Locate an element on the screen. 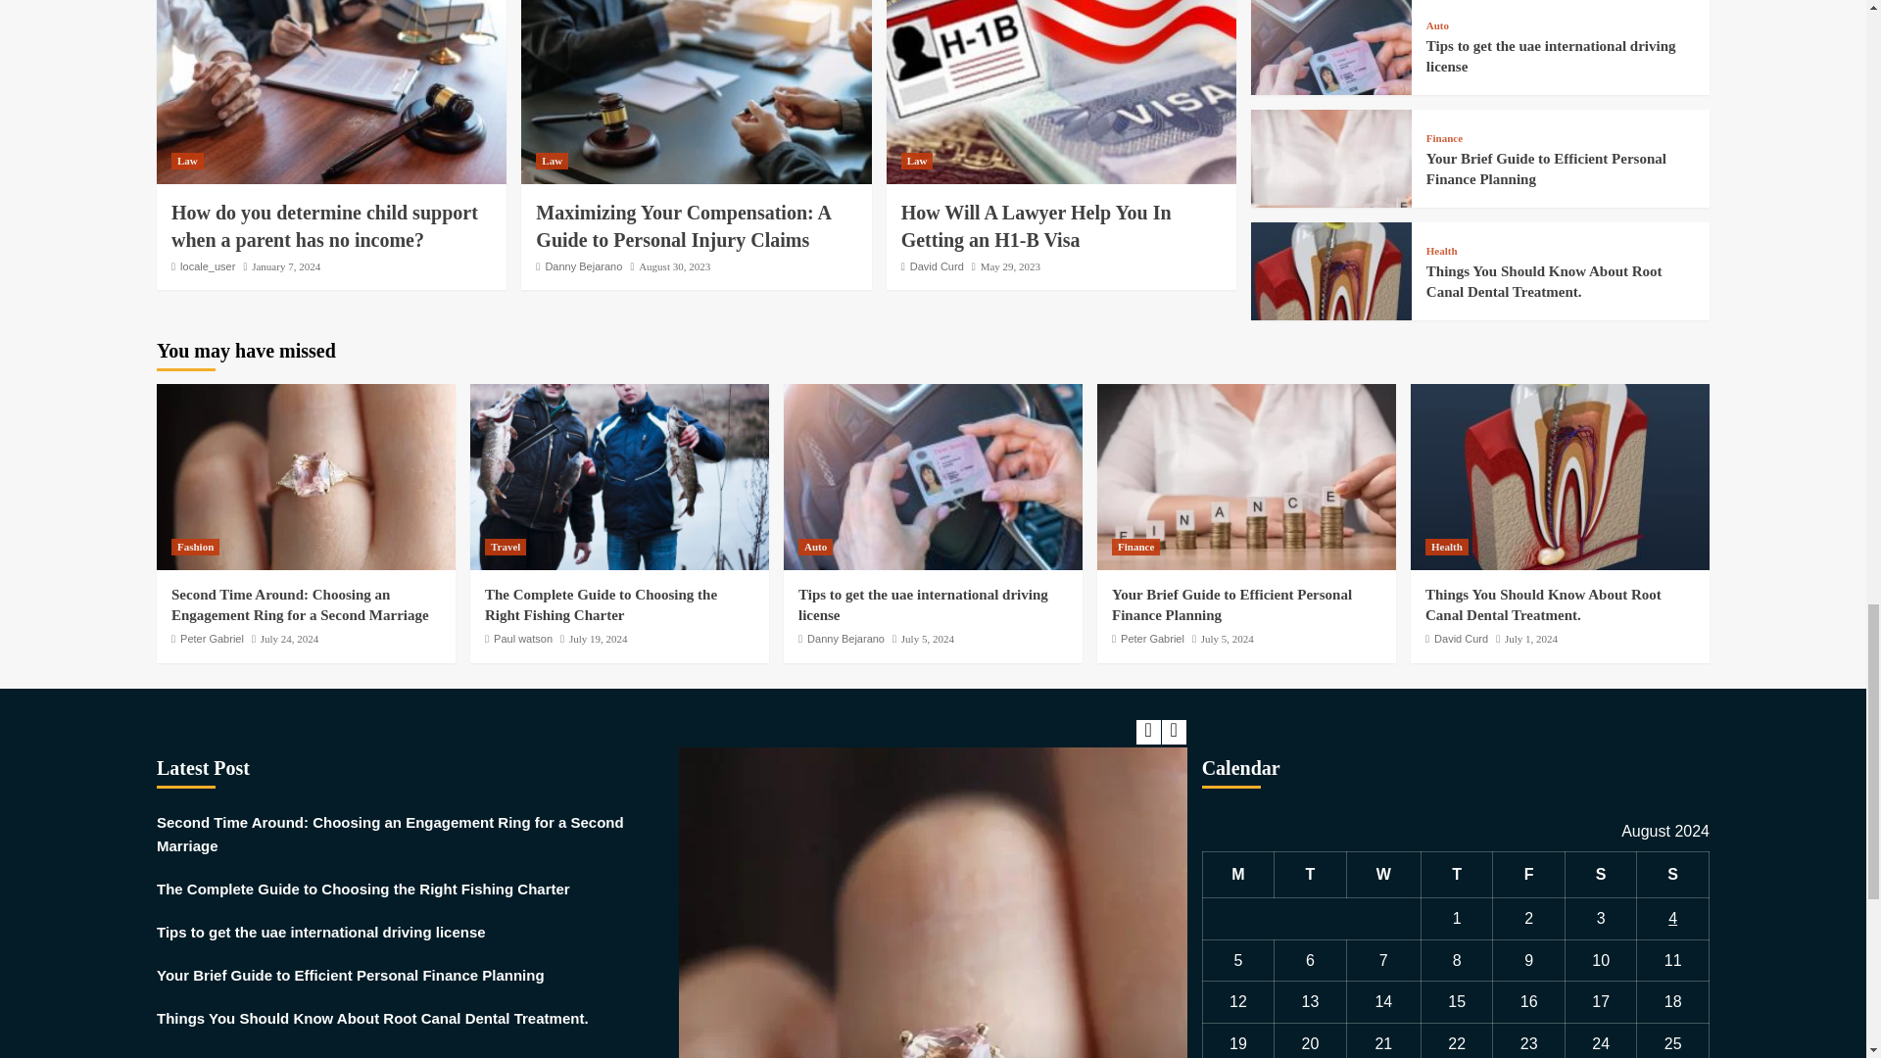 The width and height of the screenshot is (1881, 1058). Monday is located at coordinates (1238, 875).